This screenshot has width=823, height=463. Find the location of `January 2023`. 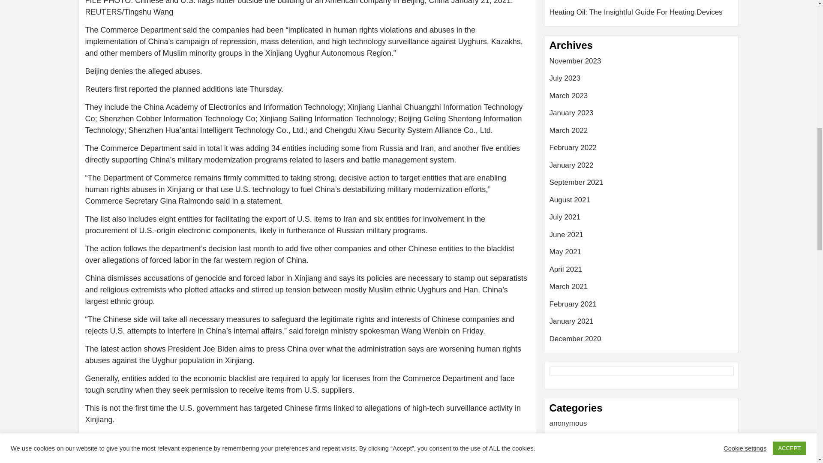

January 2023 is located at coordinates (642, 116).